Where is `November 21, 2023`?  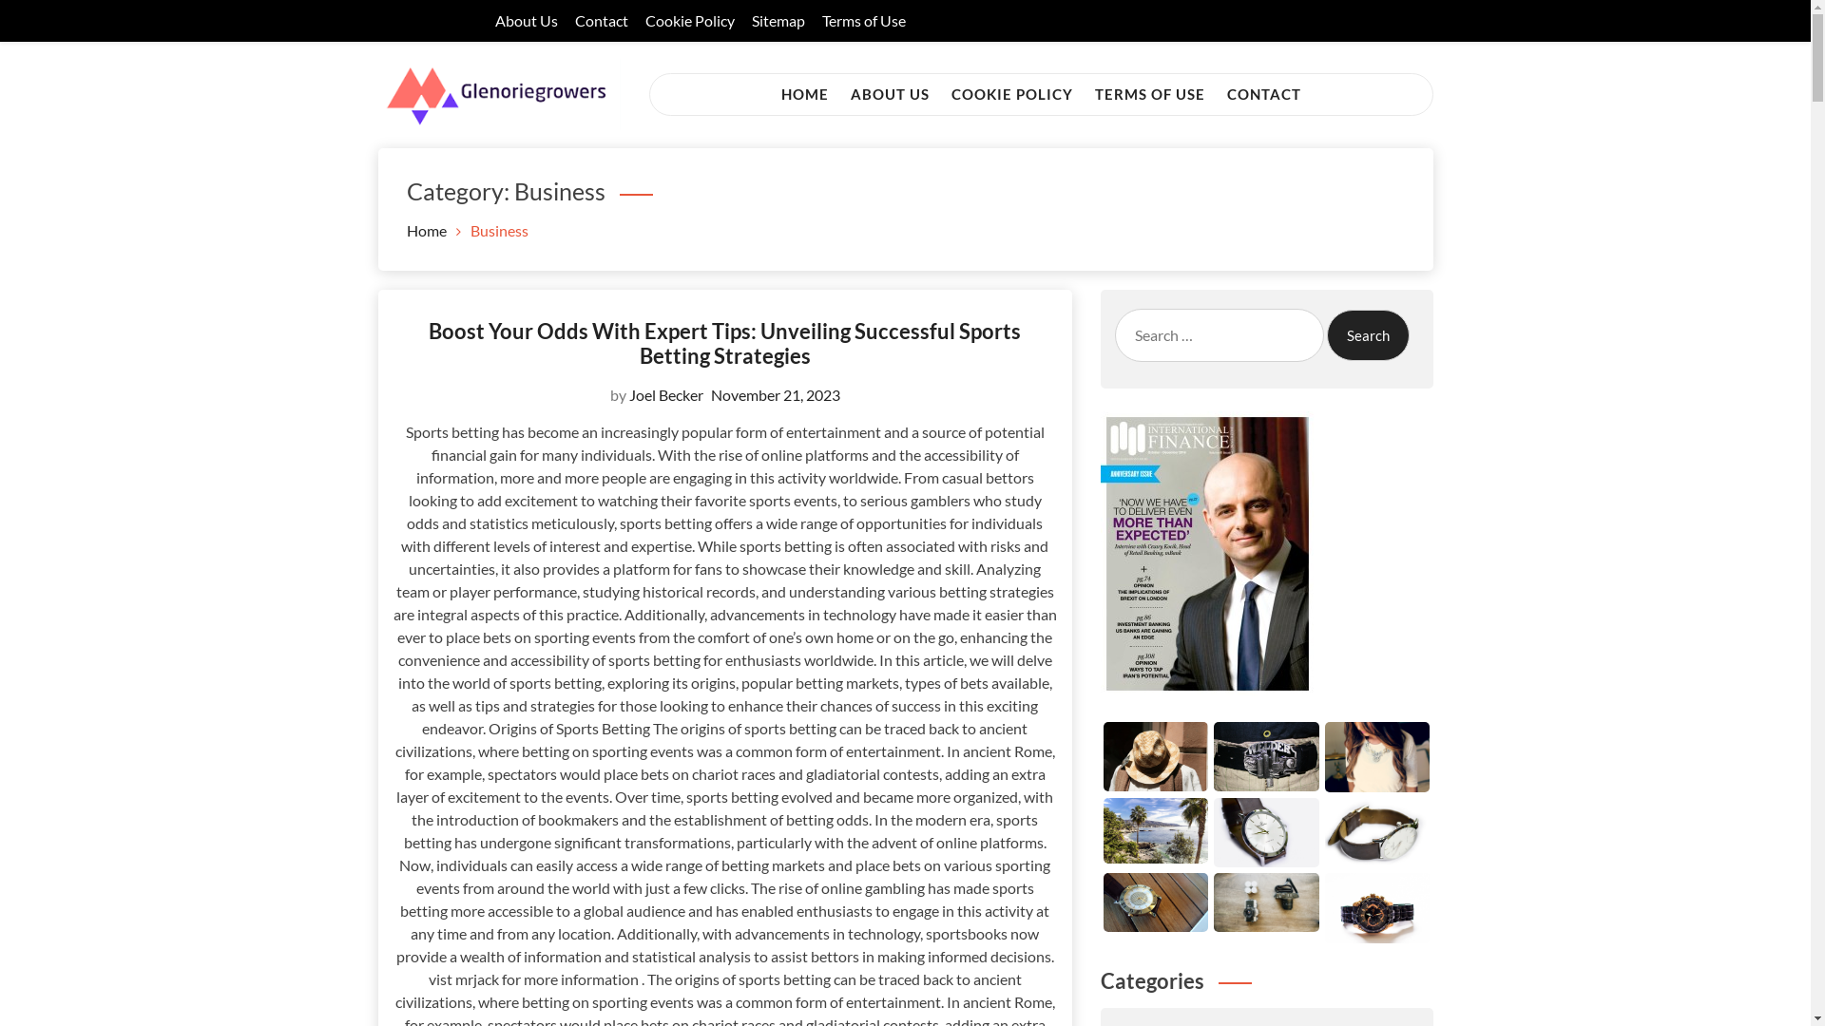 November 21, 2023 is located at coordinates (776, 395).